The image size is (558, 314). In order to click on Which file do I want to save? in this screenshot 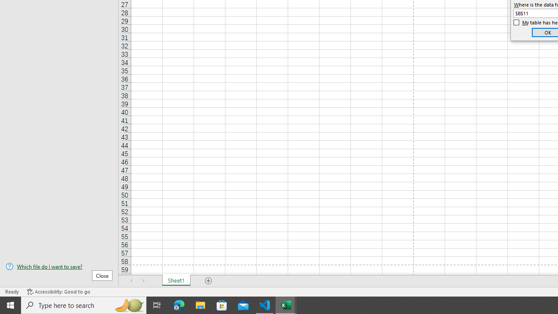, I will do `click(59, 266)`.